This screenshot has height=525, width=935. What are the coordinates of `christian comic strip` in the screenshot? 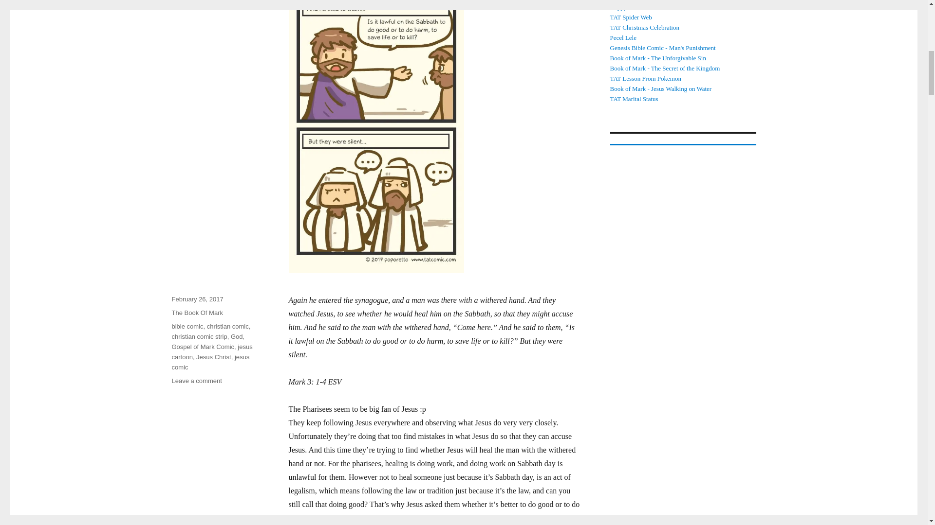 It's located at (199, 336).